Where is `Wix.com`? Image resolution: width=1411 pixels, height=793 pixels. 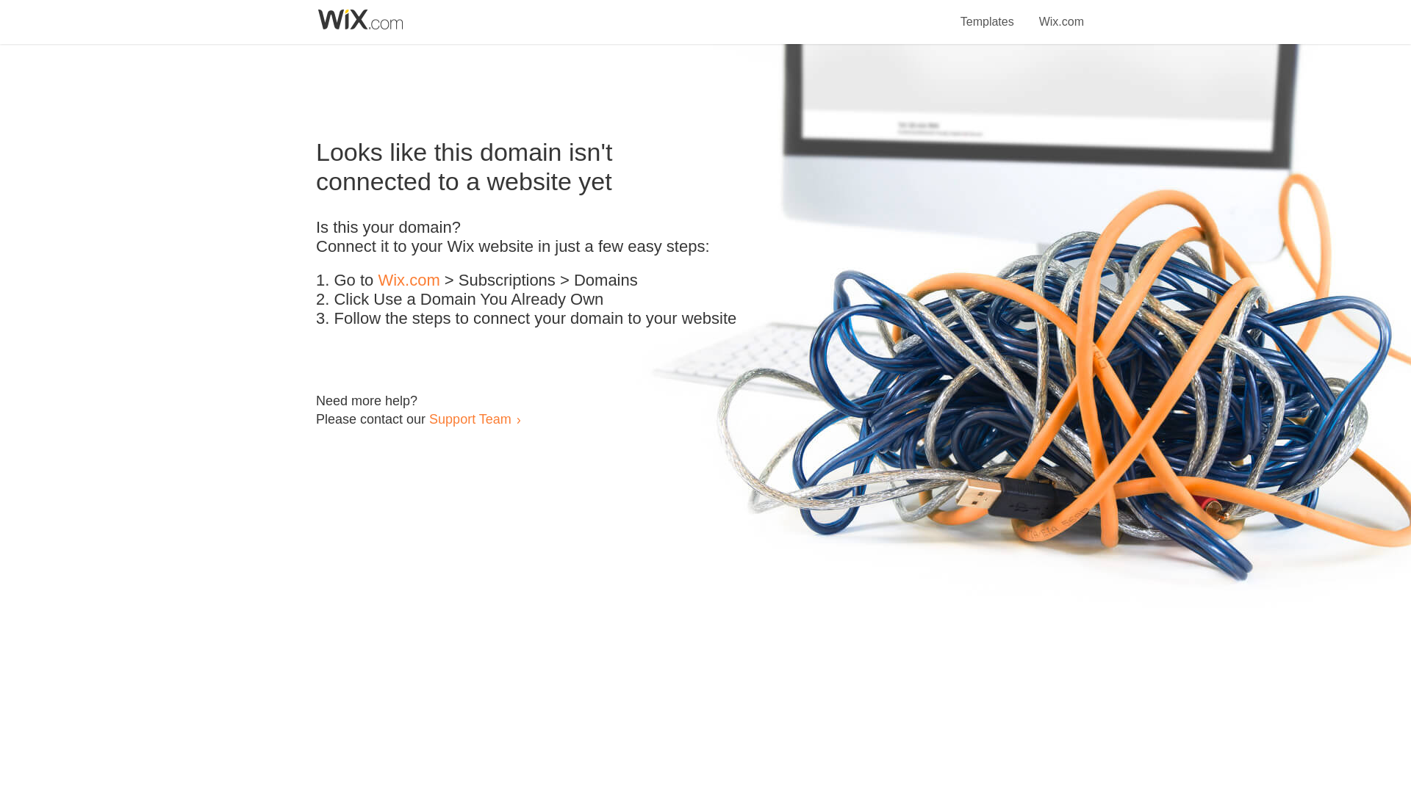 Wix.com is located at coordinates (1061, 13).